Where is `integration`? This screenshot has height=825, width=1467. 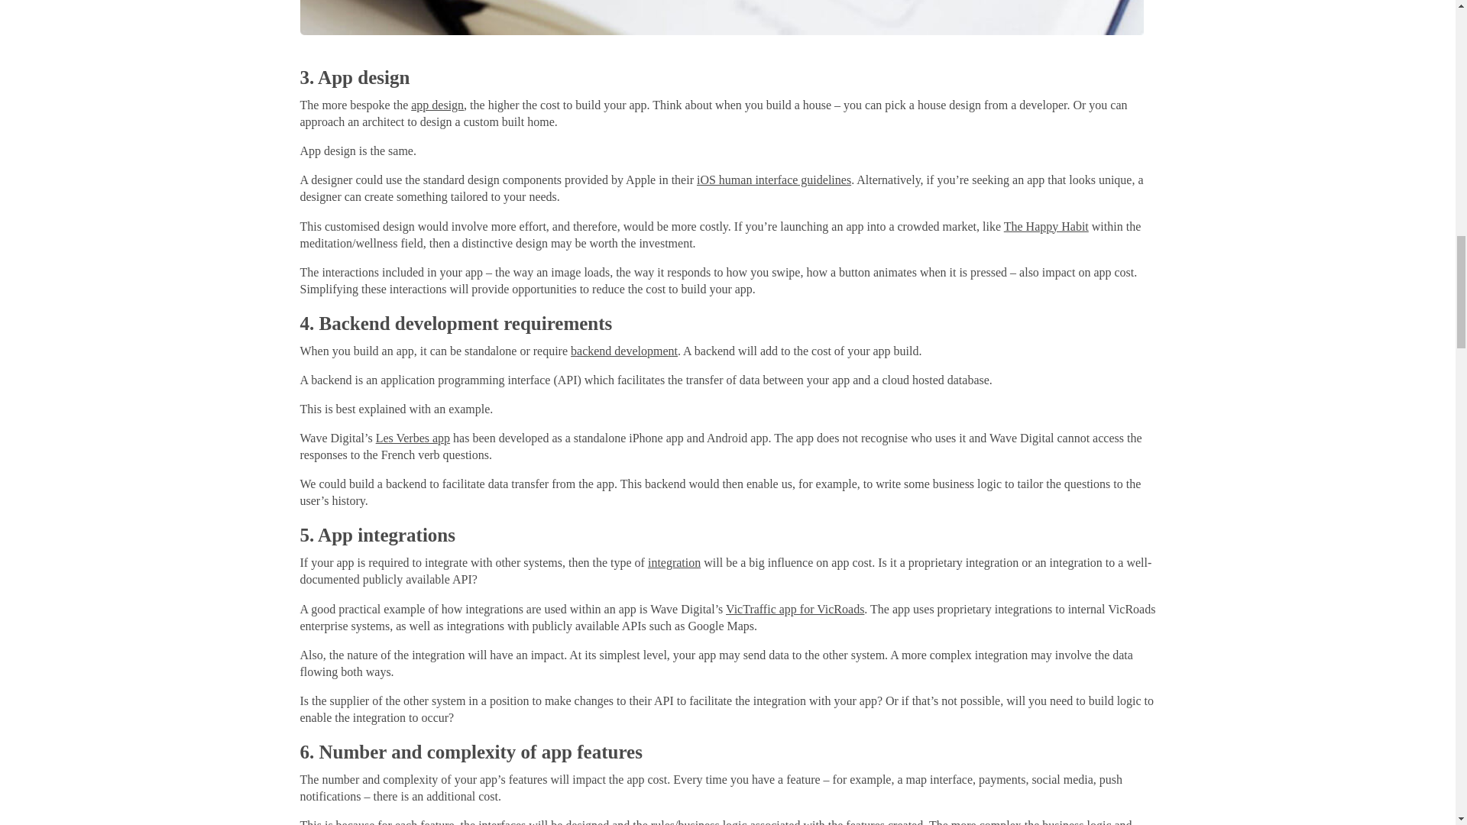 integration is located at coordinates (674, 562).